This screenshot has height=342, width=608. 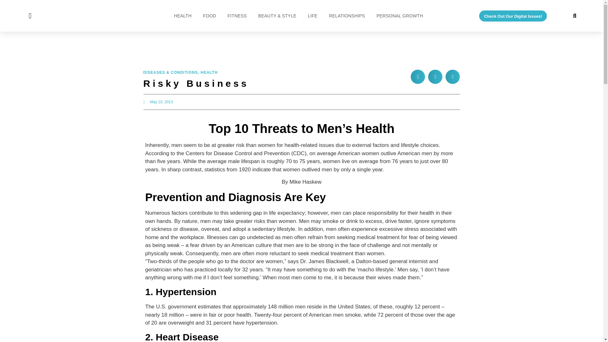 What do you see at coordinates (347, 16) in the screenshot?
I see `RELATIONSHIPS` at bounding box center [347, 16].